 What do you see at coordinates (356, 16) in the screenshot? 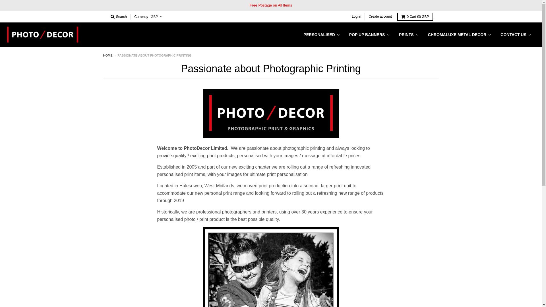
I see `Log in` at bounding box center [356, 16].